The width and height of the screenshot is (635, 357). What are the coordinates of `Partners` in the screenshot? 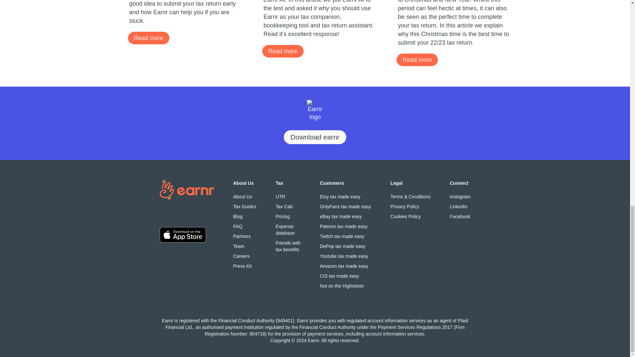 It's located at (288, 196).